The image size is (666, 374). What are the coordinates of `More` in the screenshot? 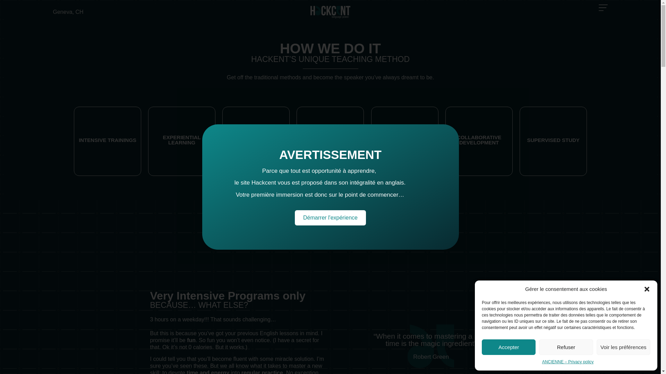 It's located at (479, 132).